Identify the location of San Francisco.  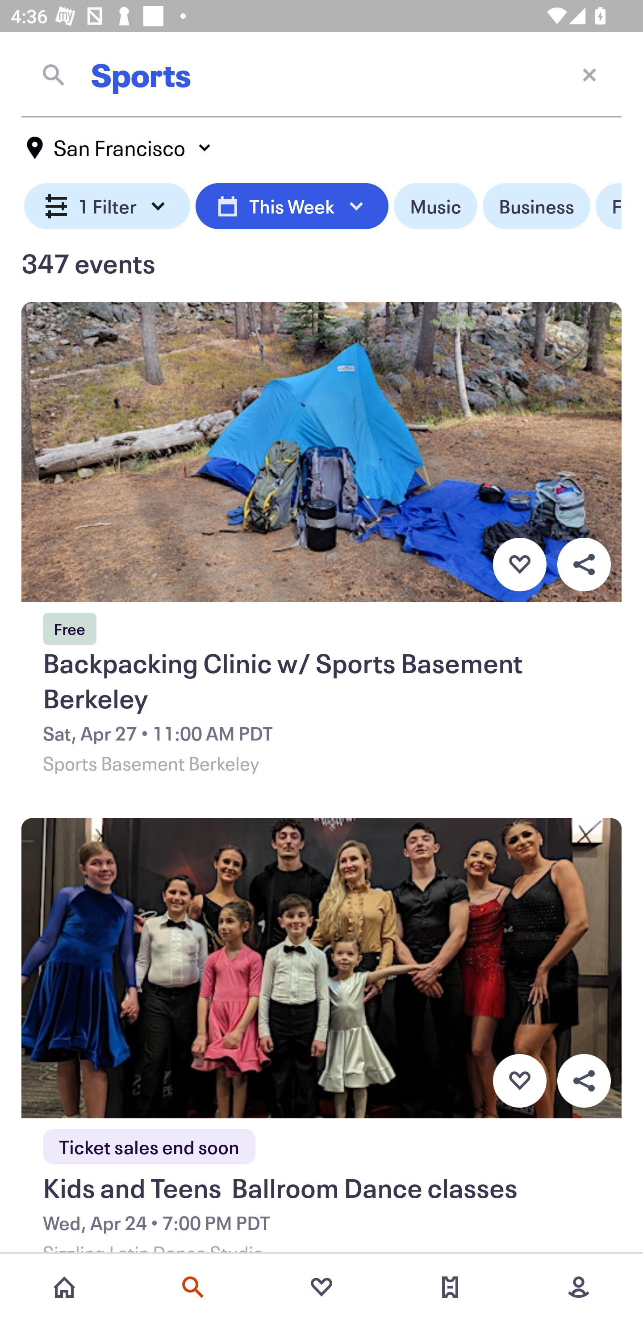
(120, 148).